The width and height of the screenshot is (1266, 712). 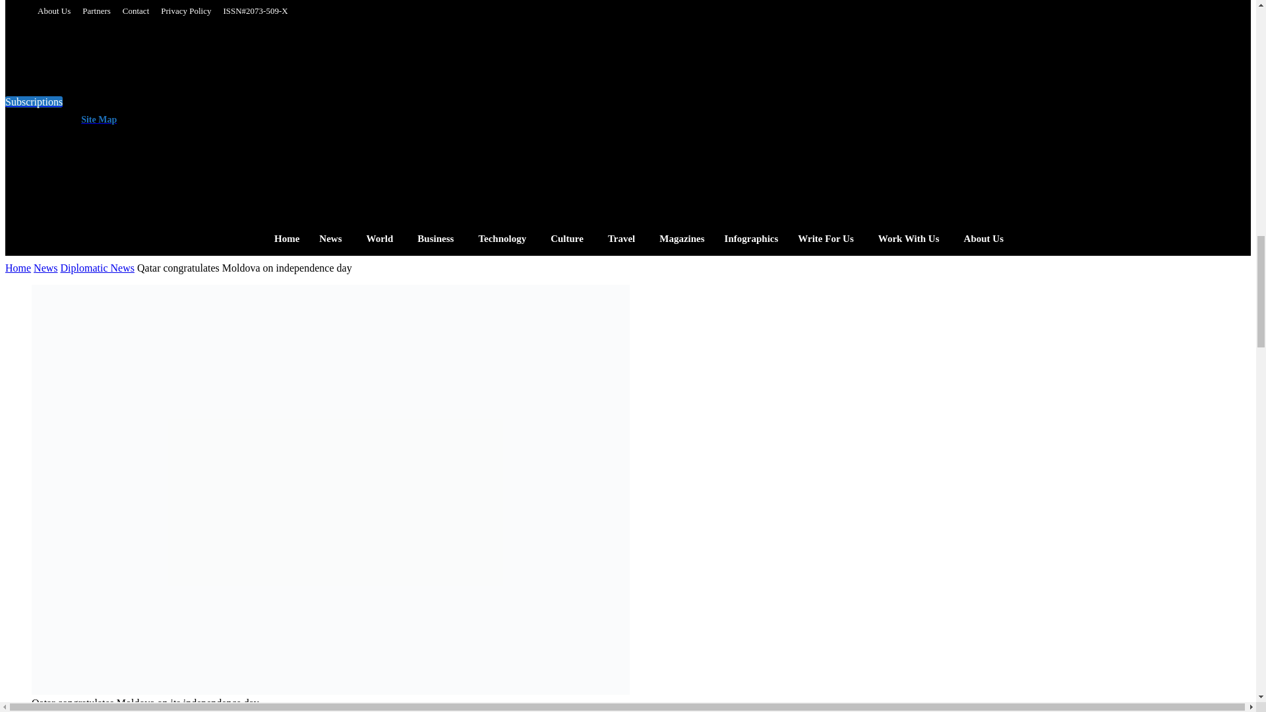 What do you see at coordinates (45, 268) in the screenshot?
I see `View all posts in News` at bounding box center [45, 268].